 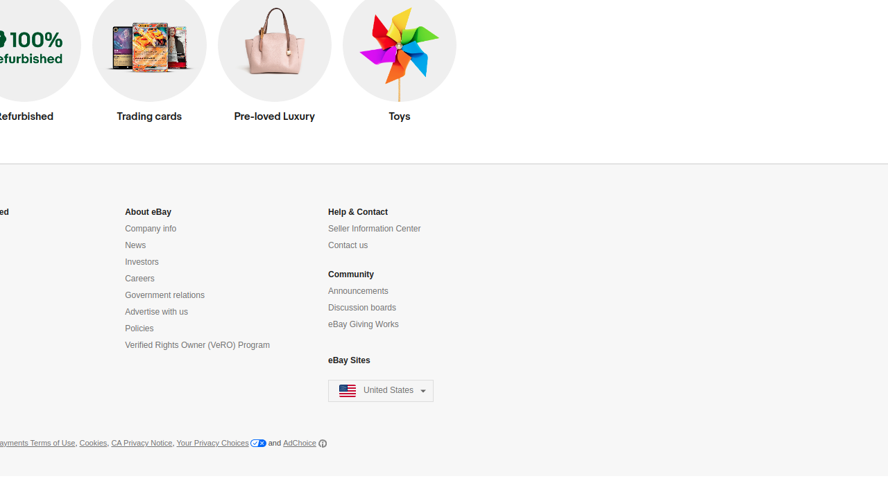 What do you see at coordinates (142, 444) in the screenshot?
I see `CA Privacy Notice` at bounding box center [142, 444].